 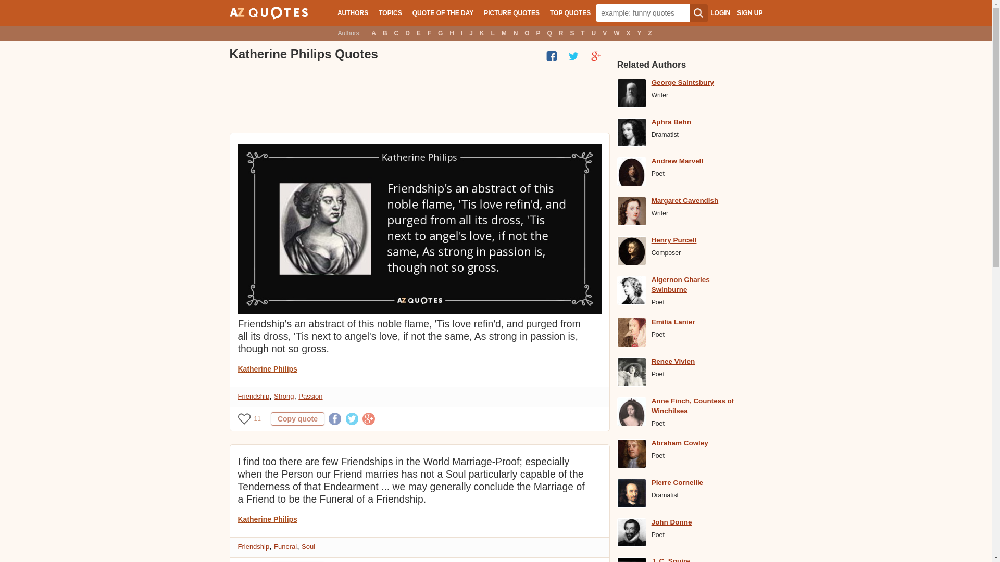 What do you see at coordinates (443, 12) in the screenshot?
I see `QUOTE OF THE DAY` at bounding box center [443, 12].